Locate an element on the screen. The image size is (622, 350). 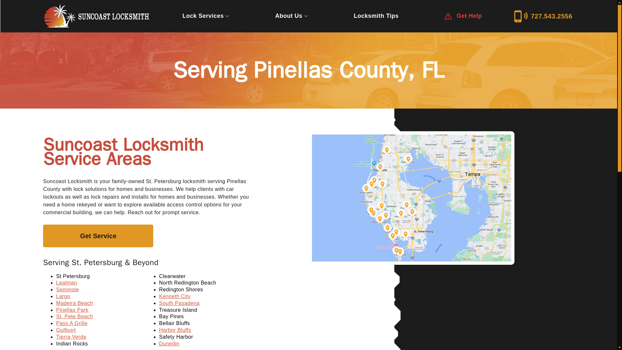
Suncoast Locksmith of St. Petersburg is located at coordinates (96, 16).